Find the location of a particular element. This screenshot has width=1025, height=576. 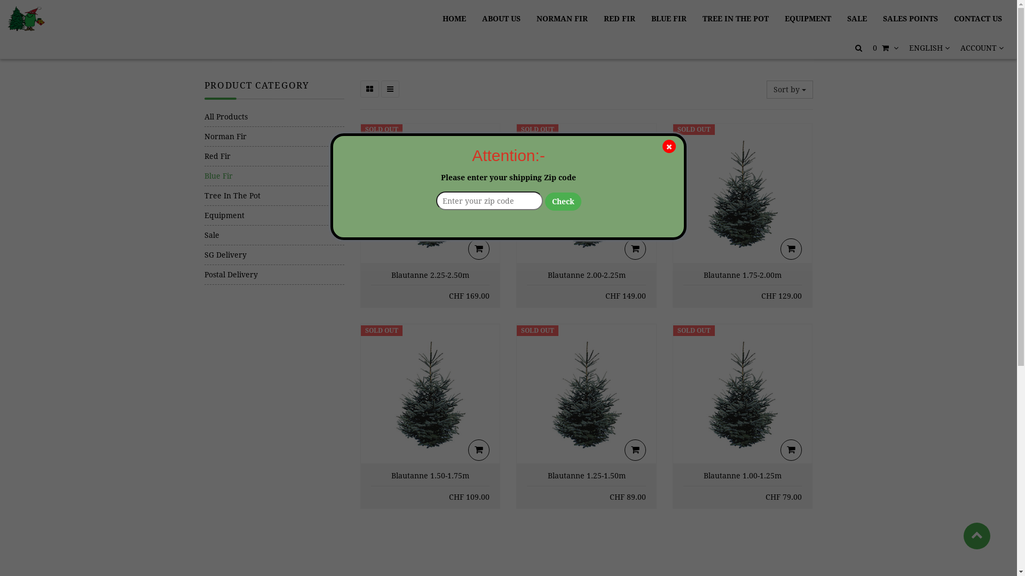

SALE is located at coordinates (857, 19).